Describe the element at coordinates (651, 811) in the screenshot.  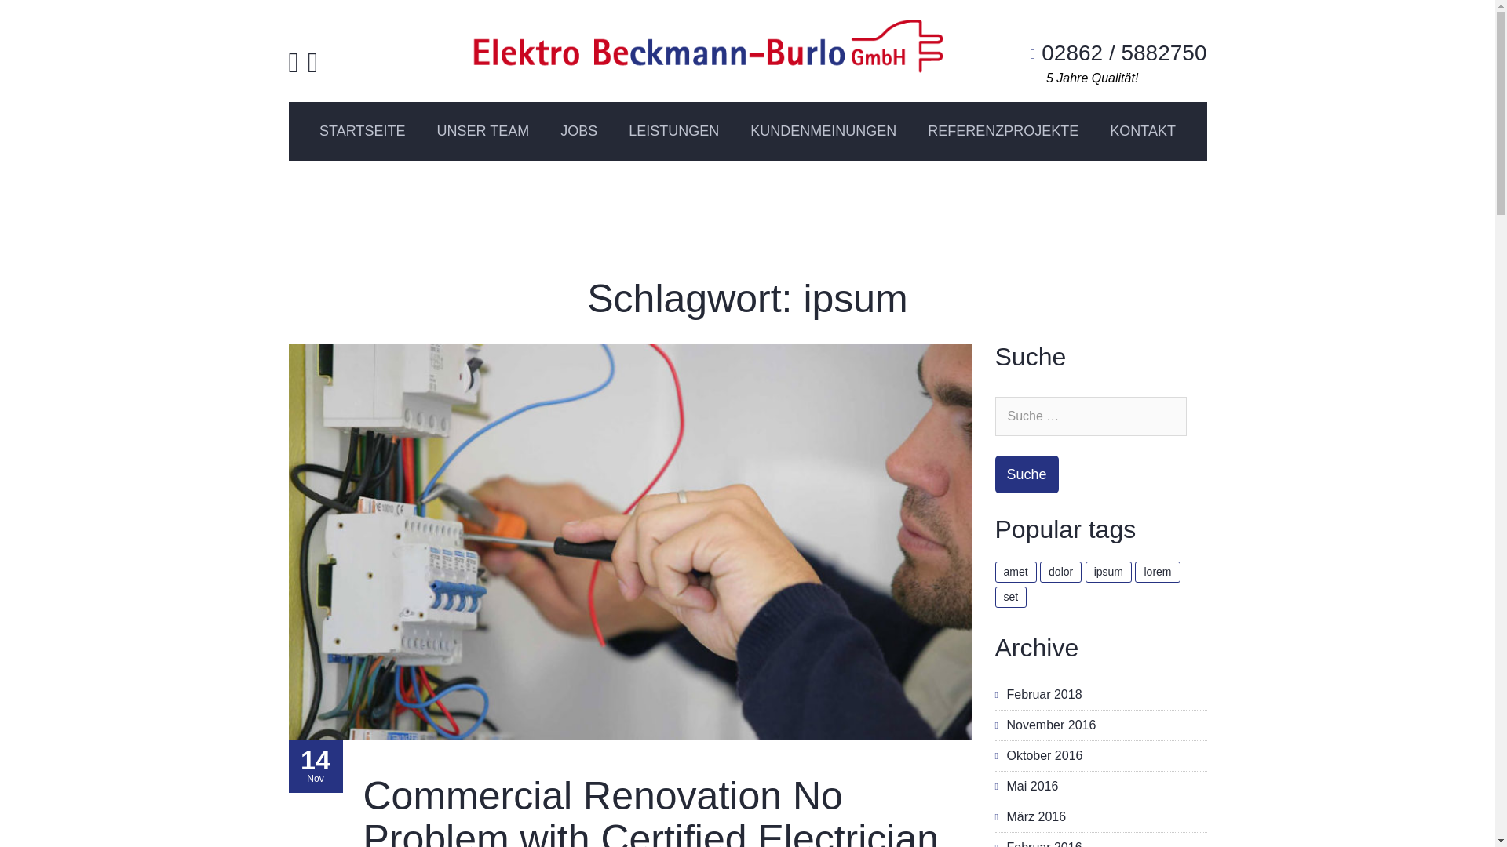
I see `Commercial Renovation No Problem with Certified Electrician` at that location.